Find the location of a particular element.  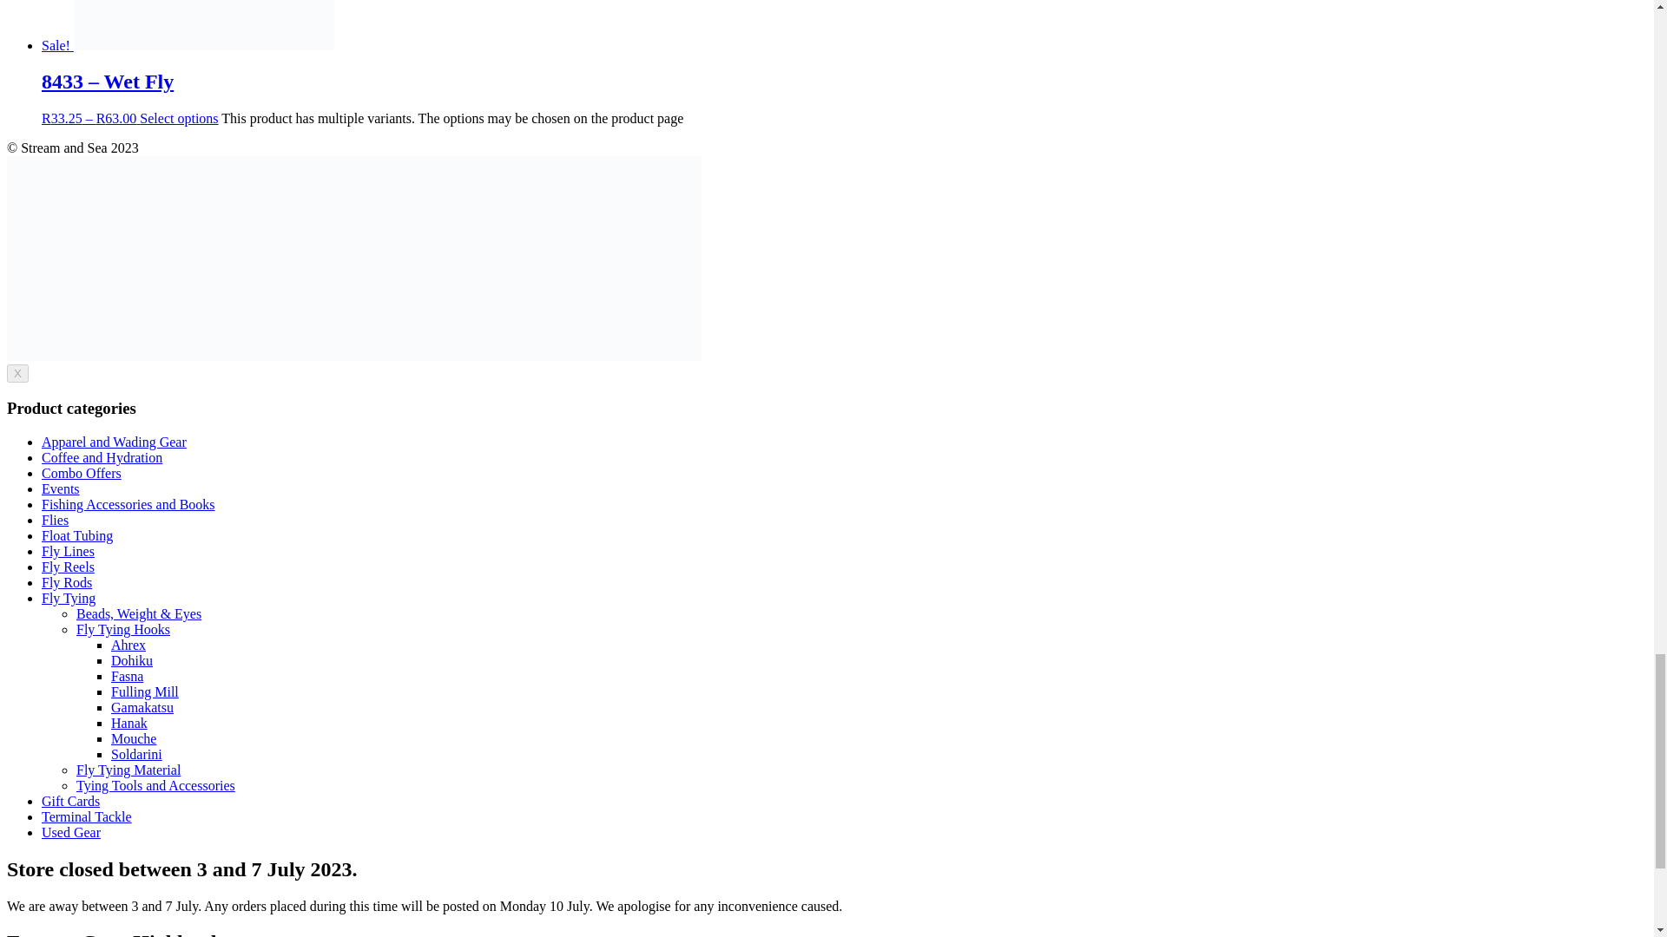

Combo Offers is located at coordinates (82, 473).